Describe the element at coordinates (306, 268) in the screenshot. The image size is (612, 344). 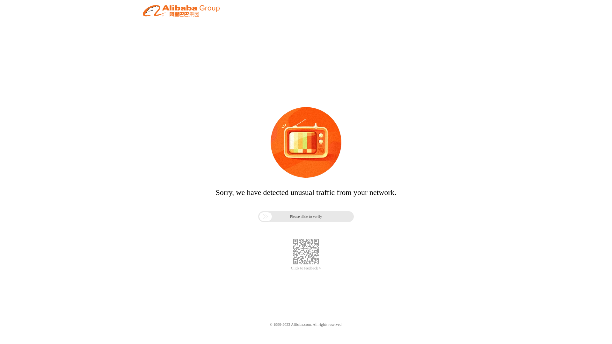
I see `Click to feedback >` at that location.